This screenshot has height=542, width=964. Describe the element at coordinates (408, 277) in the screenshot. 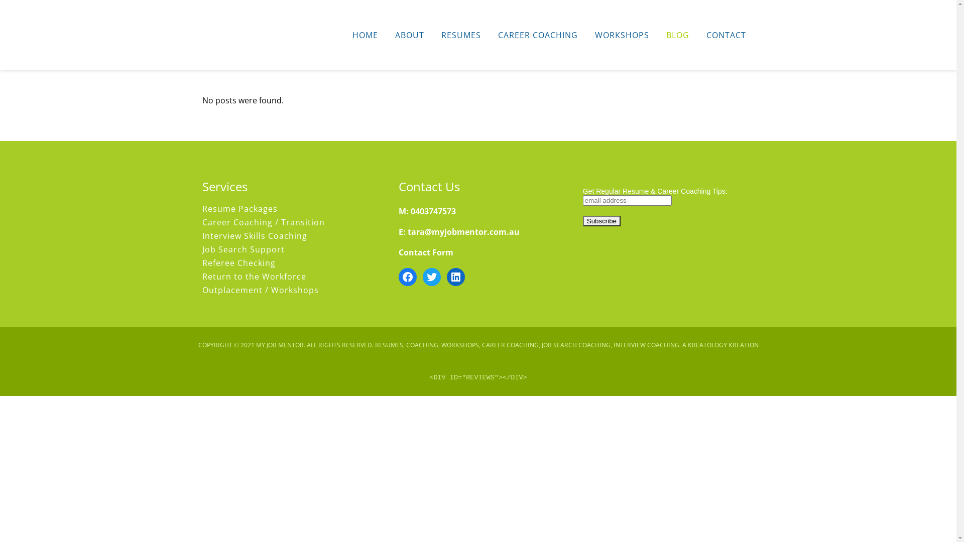

I see `Facebook` at that location.